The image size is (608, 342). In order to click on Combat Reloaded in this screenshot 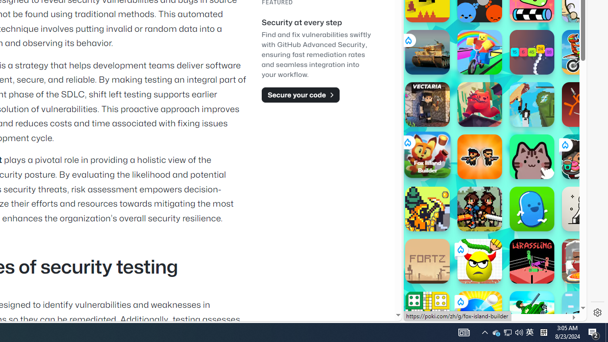, I will do `click(519, 95)`.